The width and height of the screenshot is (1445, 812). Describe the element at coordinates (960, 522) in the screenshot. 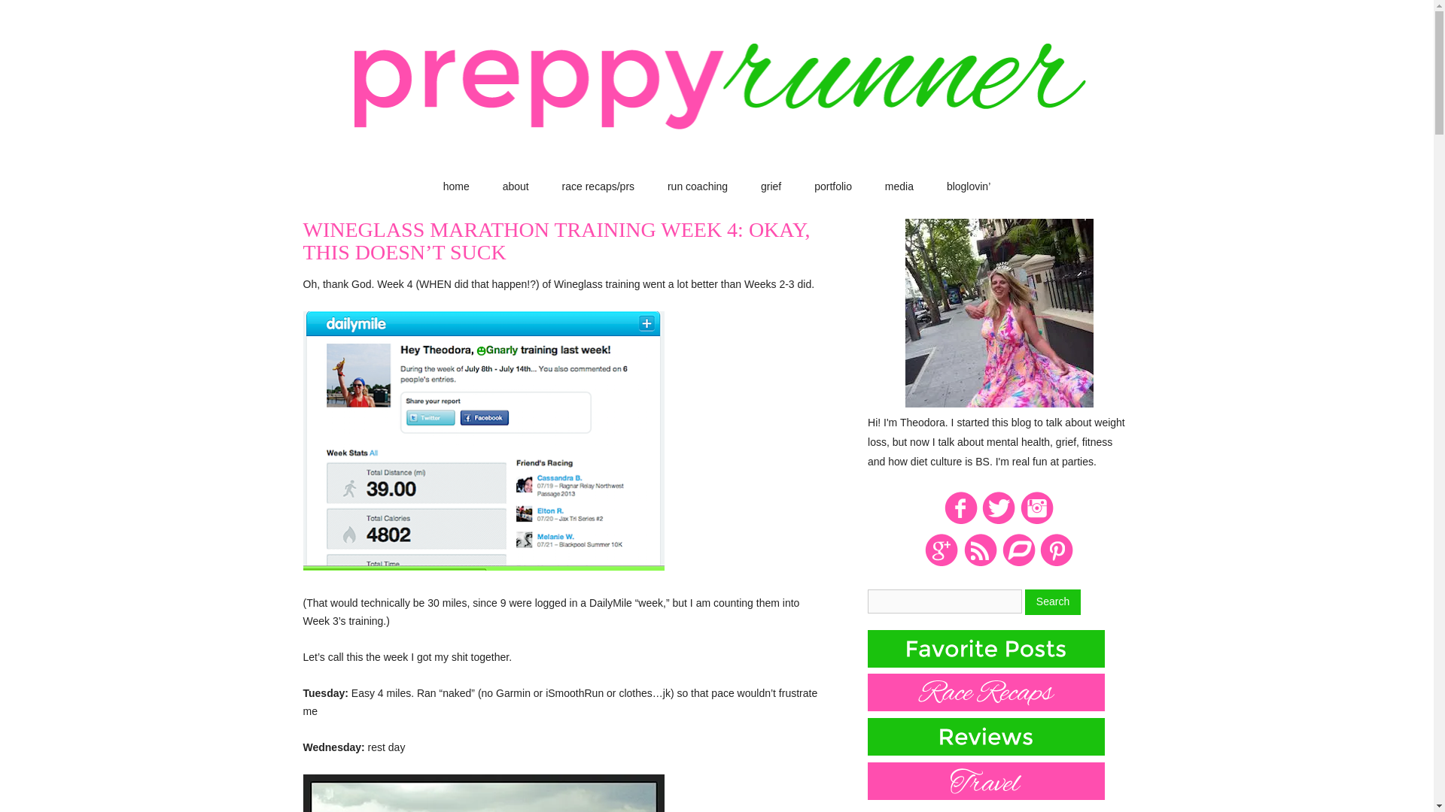

I see `Facebook` at that location.